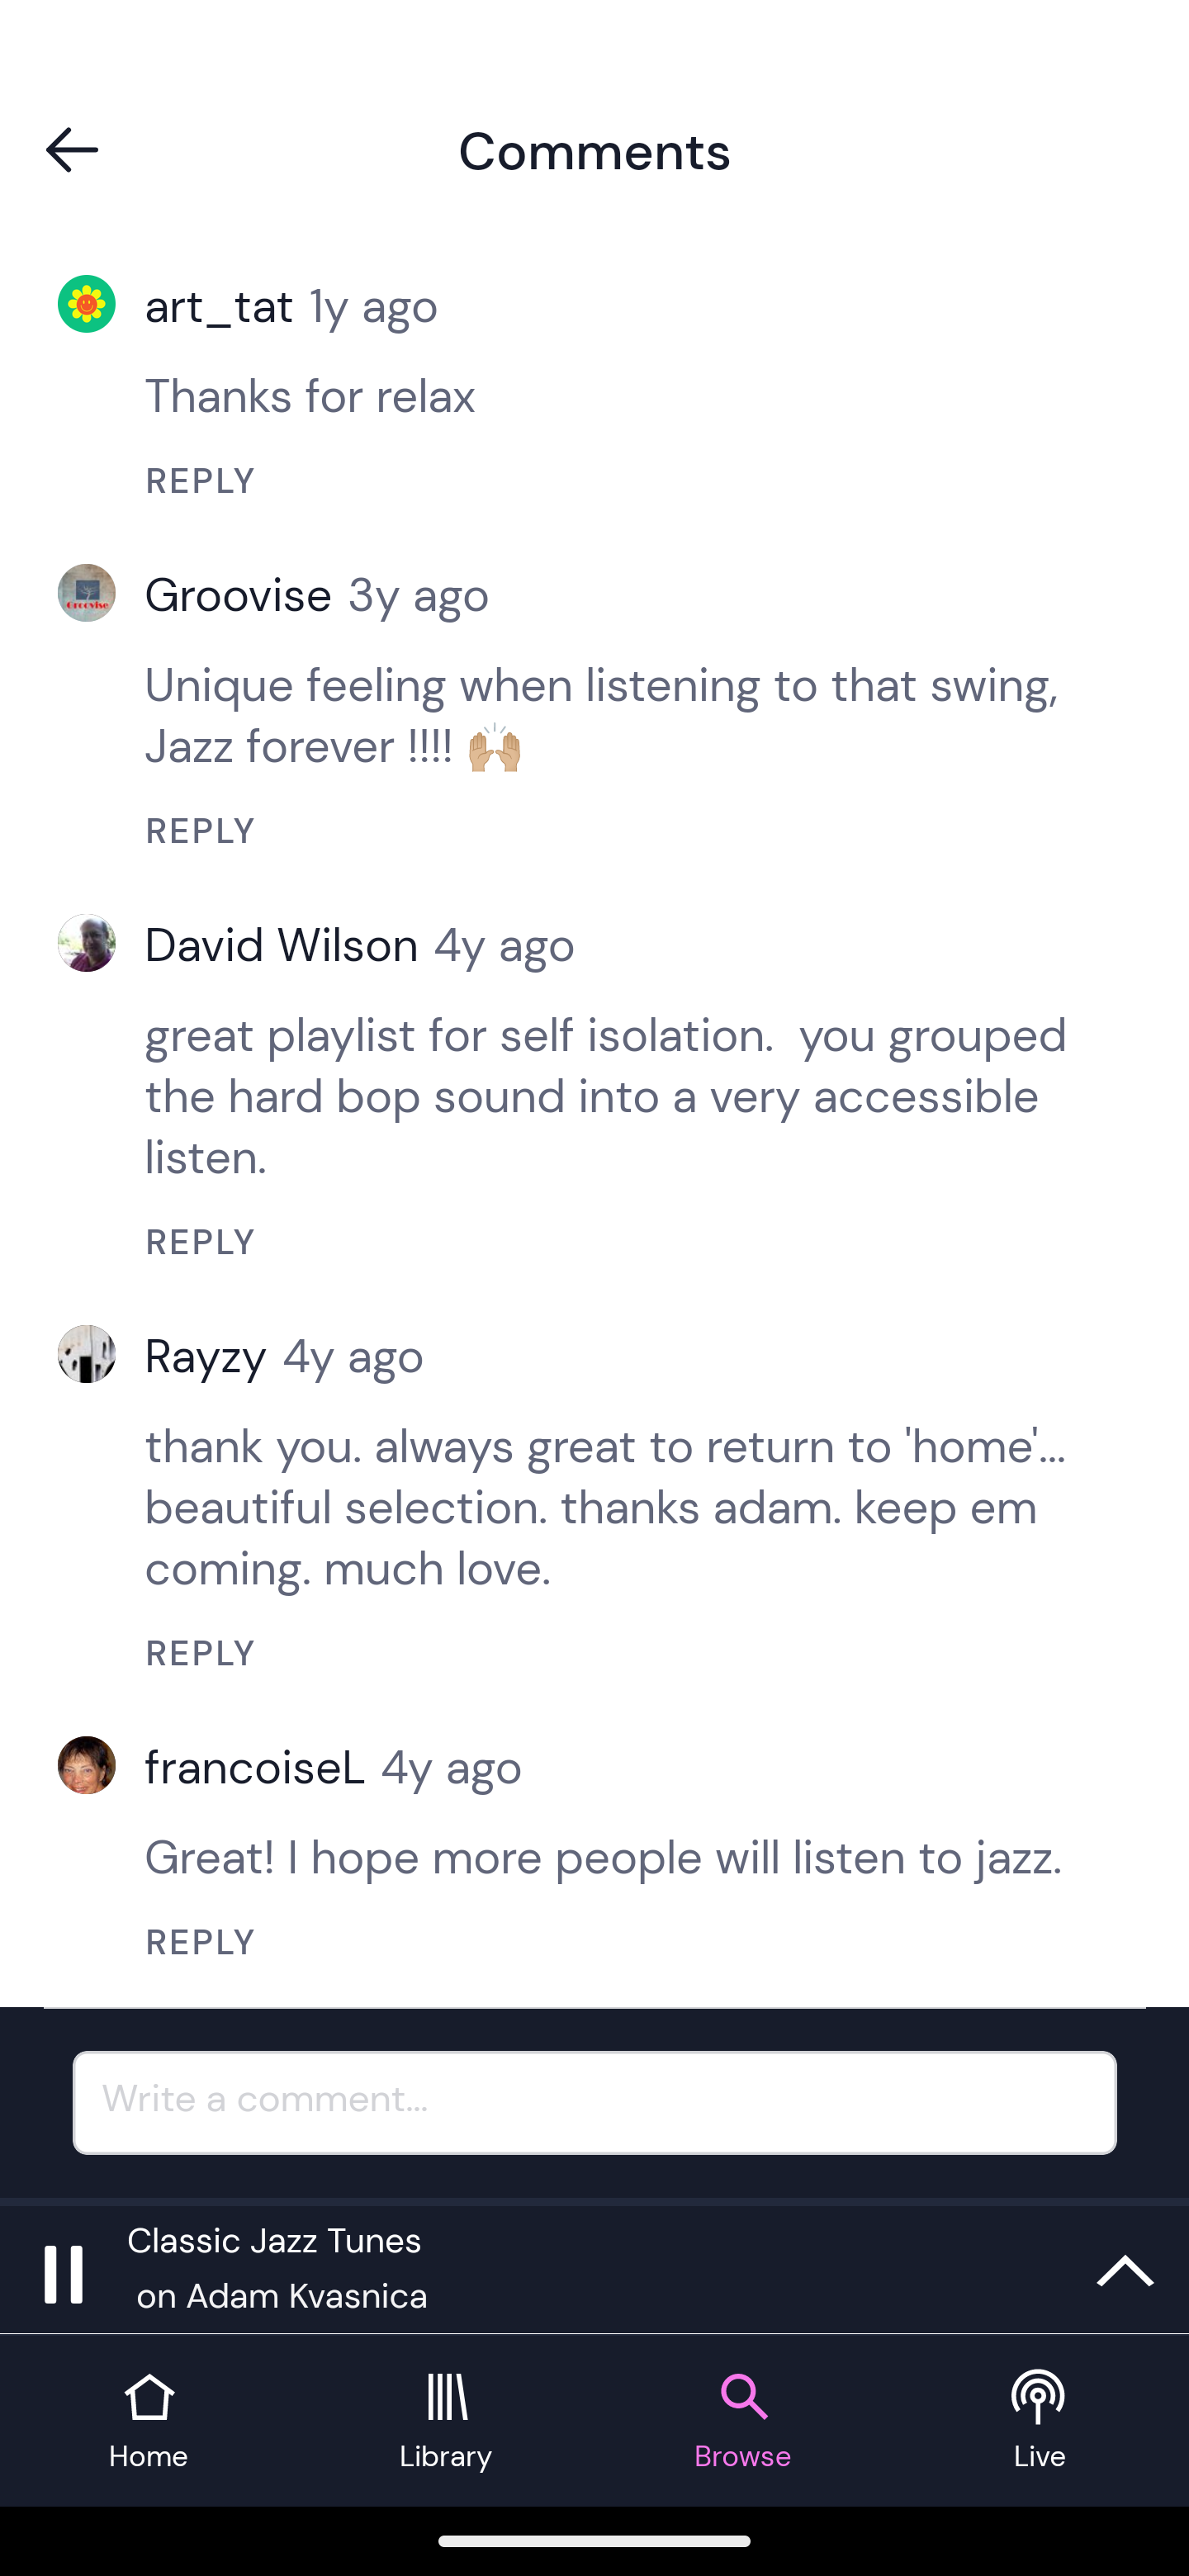 The image size is (1189, 2576). What do you see at coordinates (623, 1942) in the screenshot?
I see `REPLY` at bounding box center [623, 1942].